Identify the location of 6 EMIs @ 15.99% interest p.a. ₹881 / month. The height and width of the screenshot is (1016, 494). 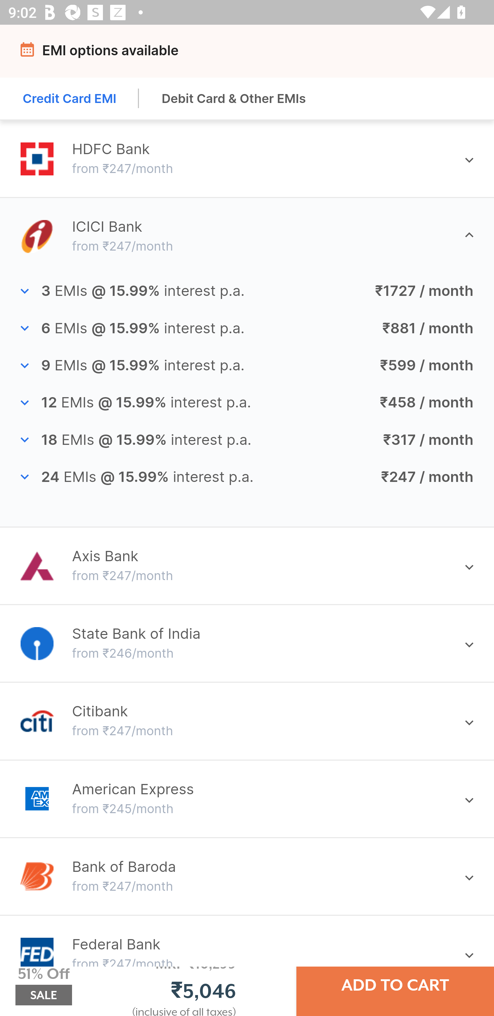
(247, 327).